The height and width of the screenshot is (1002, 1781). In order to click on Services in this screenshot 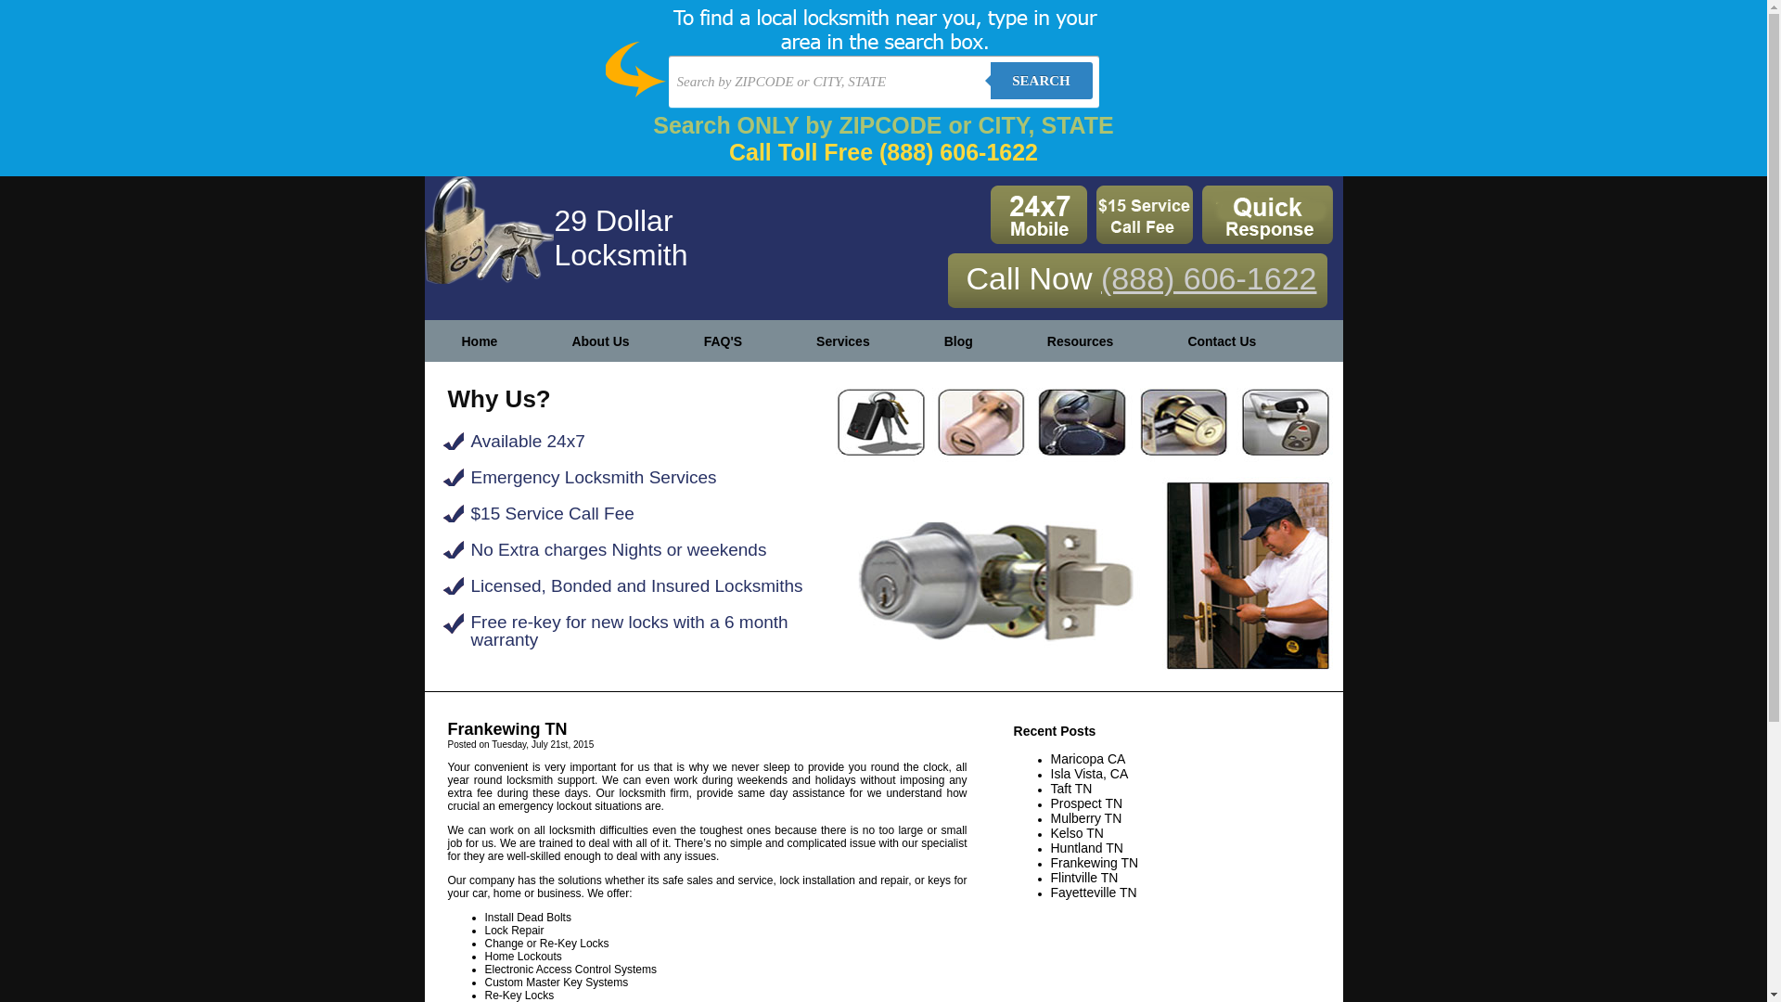, I will do `click(843, 341)`.